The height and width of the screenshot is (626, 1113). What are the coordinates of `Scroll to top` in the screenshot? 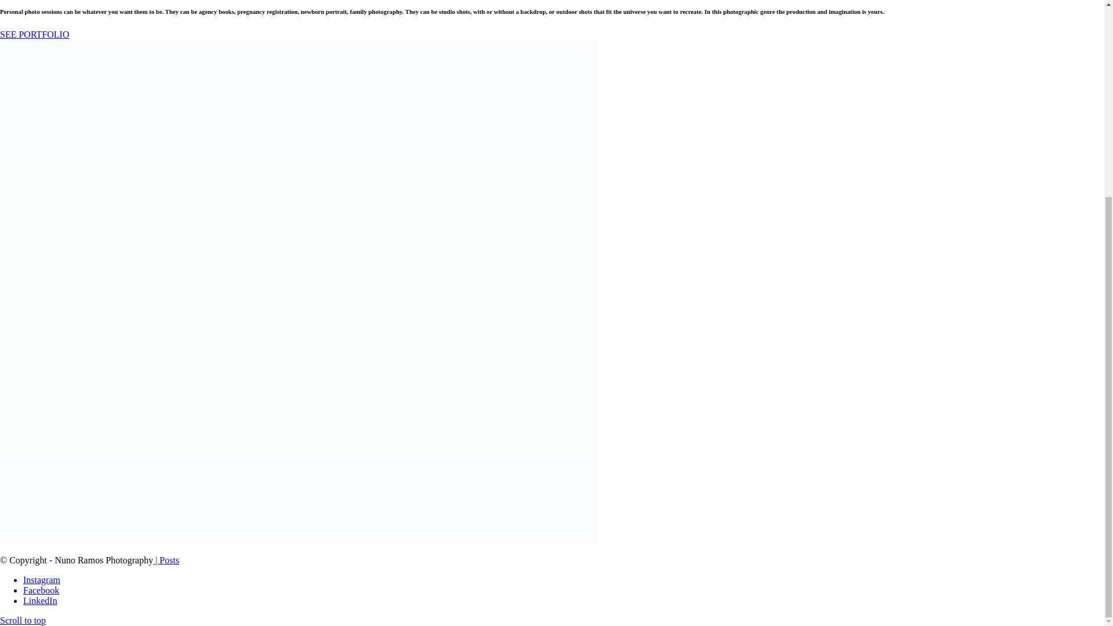 It's located at (23, 620).